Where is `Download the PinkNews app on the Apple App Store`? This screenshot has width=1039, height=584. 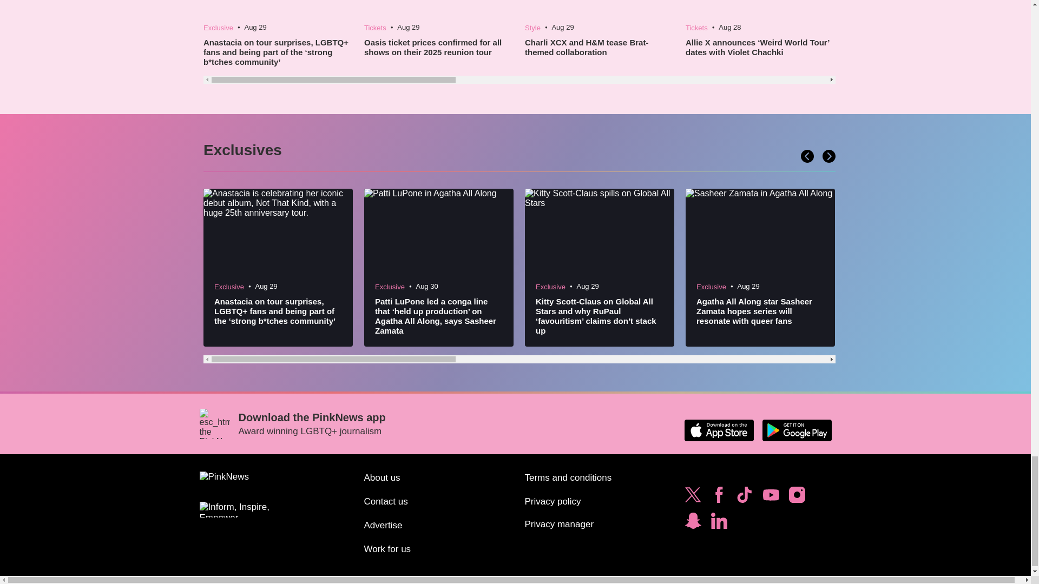
Download the PinkNews app on the Apple App Store is located at coordinates (719, 430).